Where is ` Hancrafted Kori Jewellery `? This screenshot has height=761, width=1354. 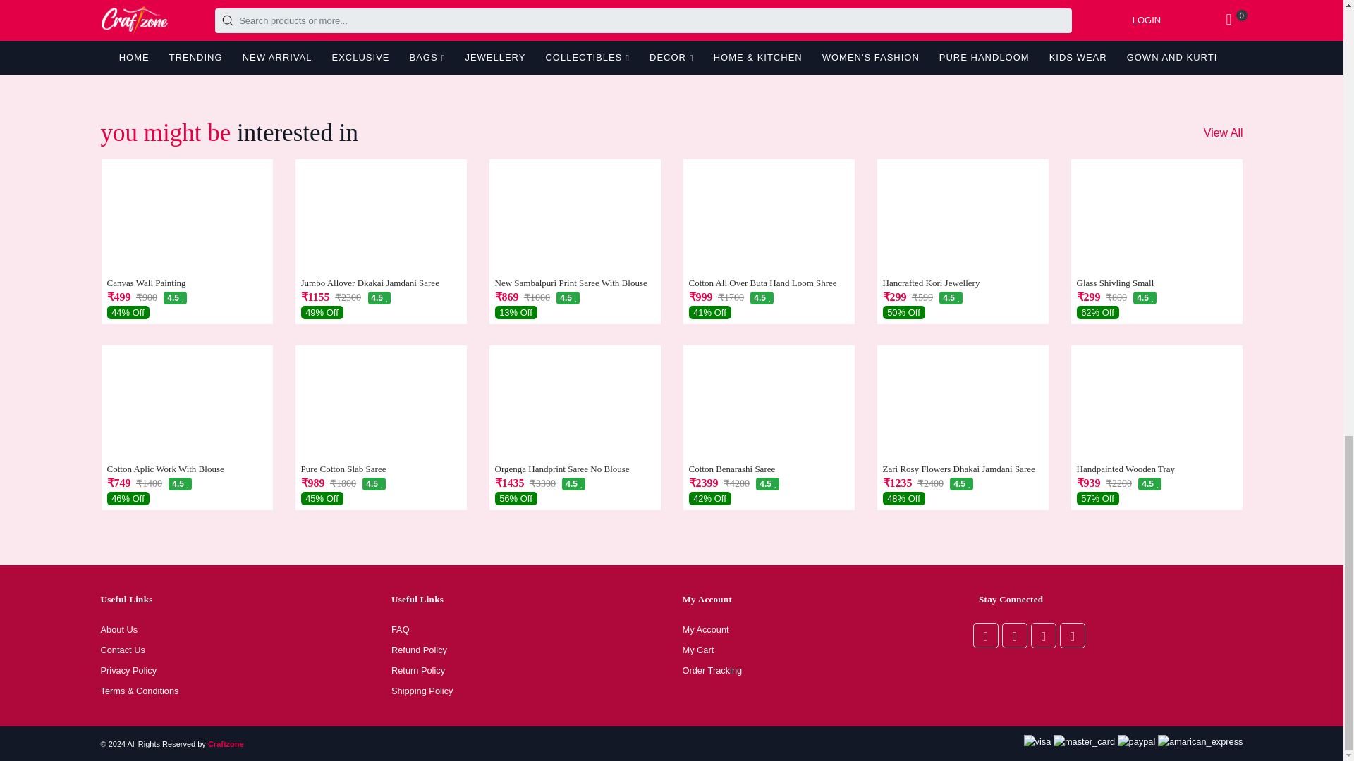
 Hancrafted Kori Jewellery  is located at coordinates (962, 283).